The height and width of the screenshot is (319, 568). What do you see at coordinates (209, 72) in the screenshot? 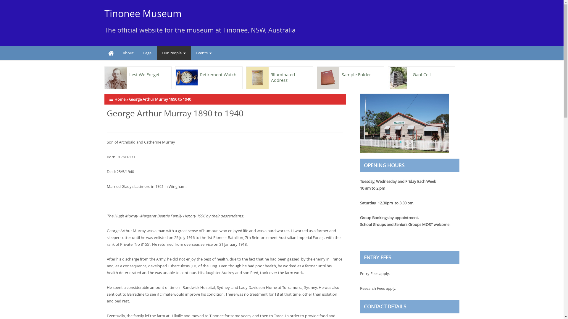
I see `Retirement Watch` at bounding box center [209, 72].